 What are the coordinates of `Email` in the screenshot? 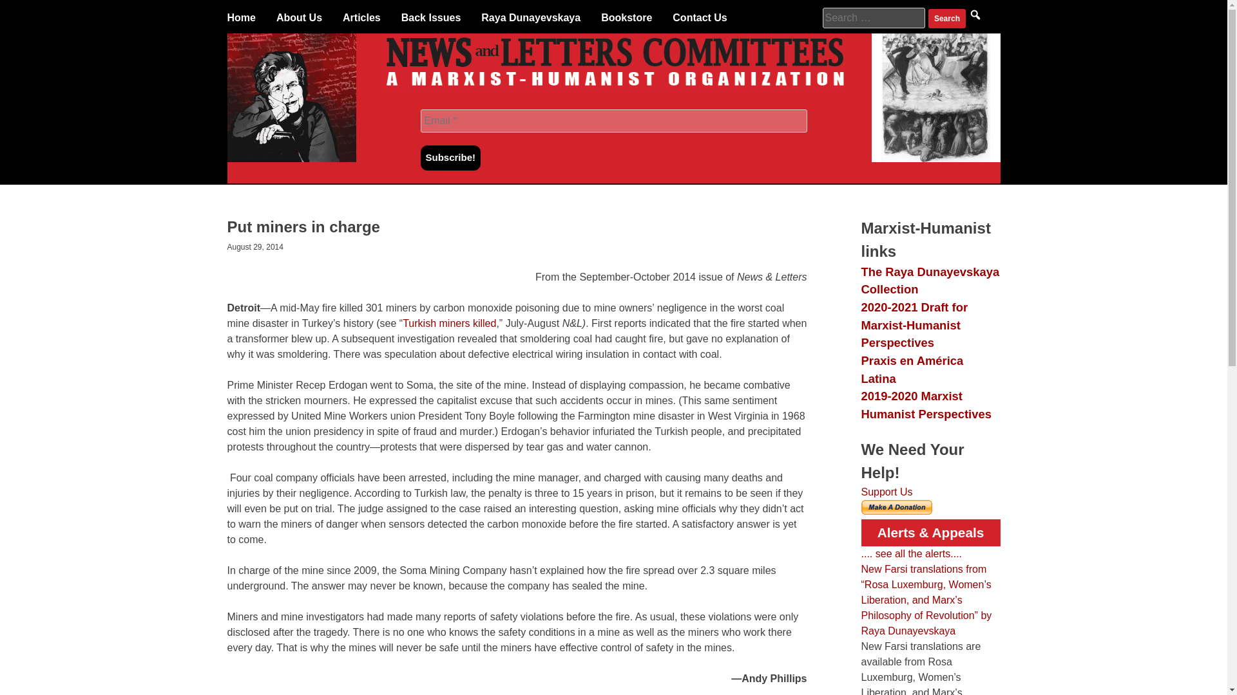 It's located at (613, 121).